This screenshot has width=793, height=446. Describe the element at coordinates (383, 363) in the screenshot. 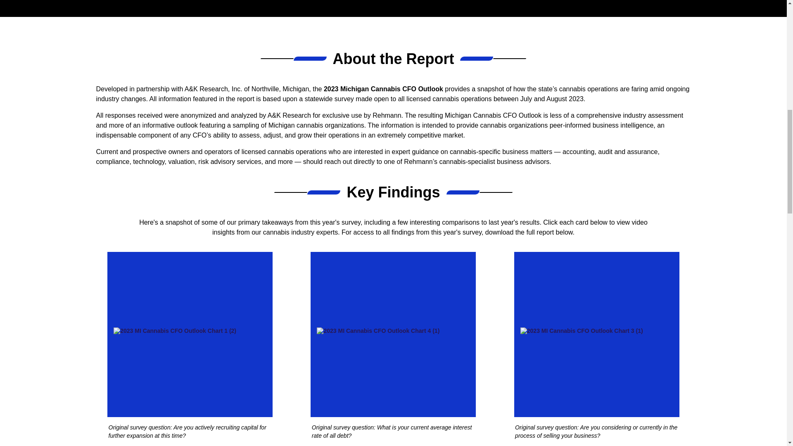

I see `Chris Rosmarin, CPA,` at that location.